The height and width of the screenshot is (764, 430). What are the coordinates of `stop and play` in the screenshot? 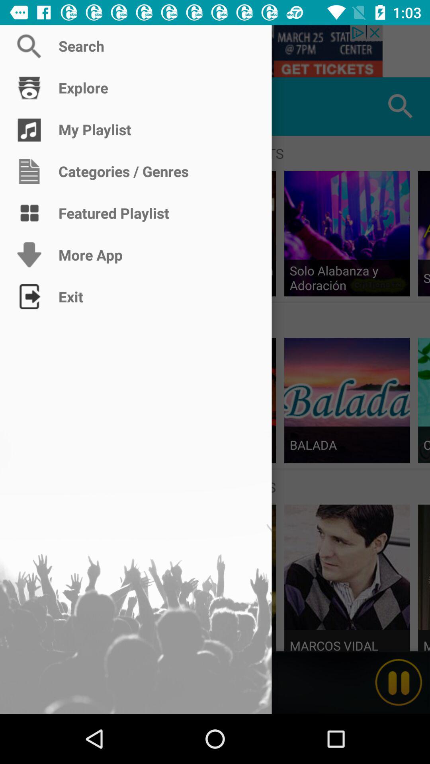 It's located at (399, 682).